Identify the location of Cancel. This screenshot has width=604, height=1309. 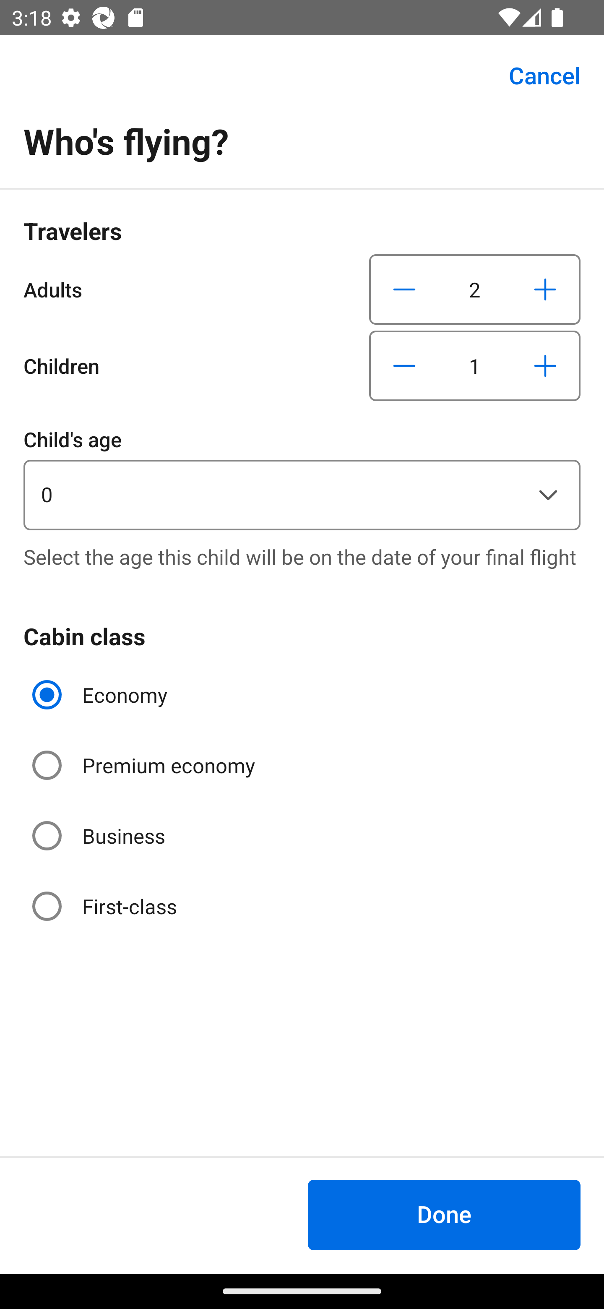
(535, 76).